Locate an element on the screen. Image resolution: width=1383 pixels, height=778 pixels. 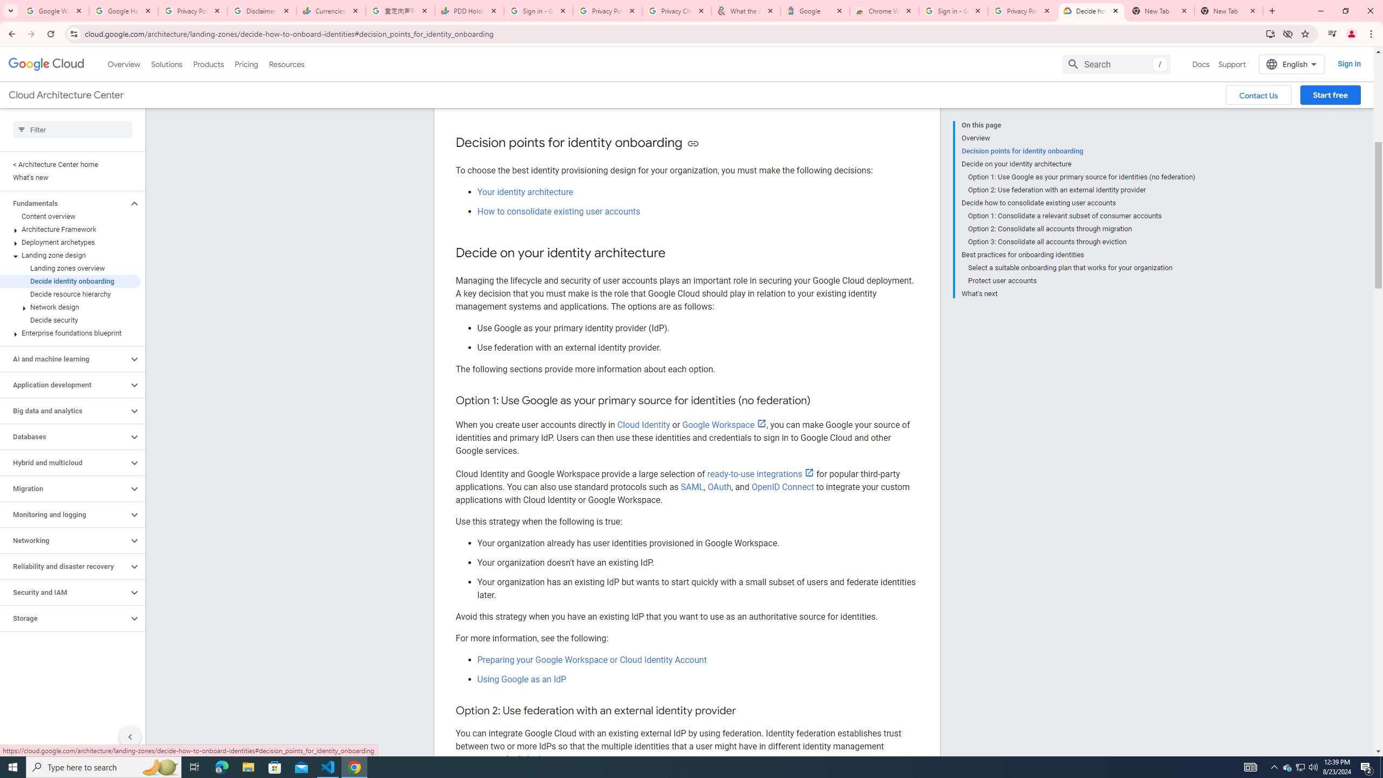
Google is located at coordinates (815, 11).